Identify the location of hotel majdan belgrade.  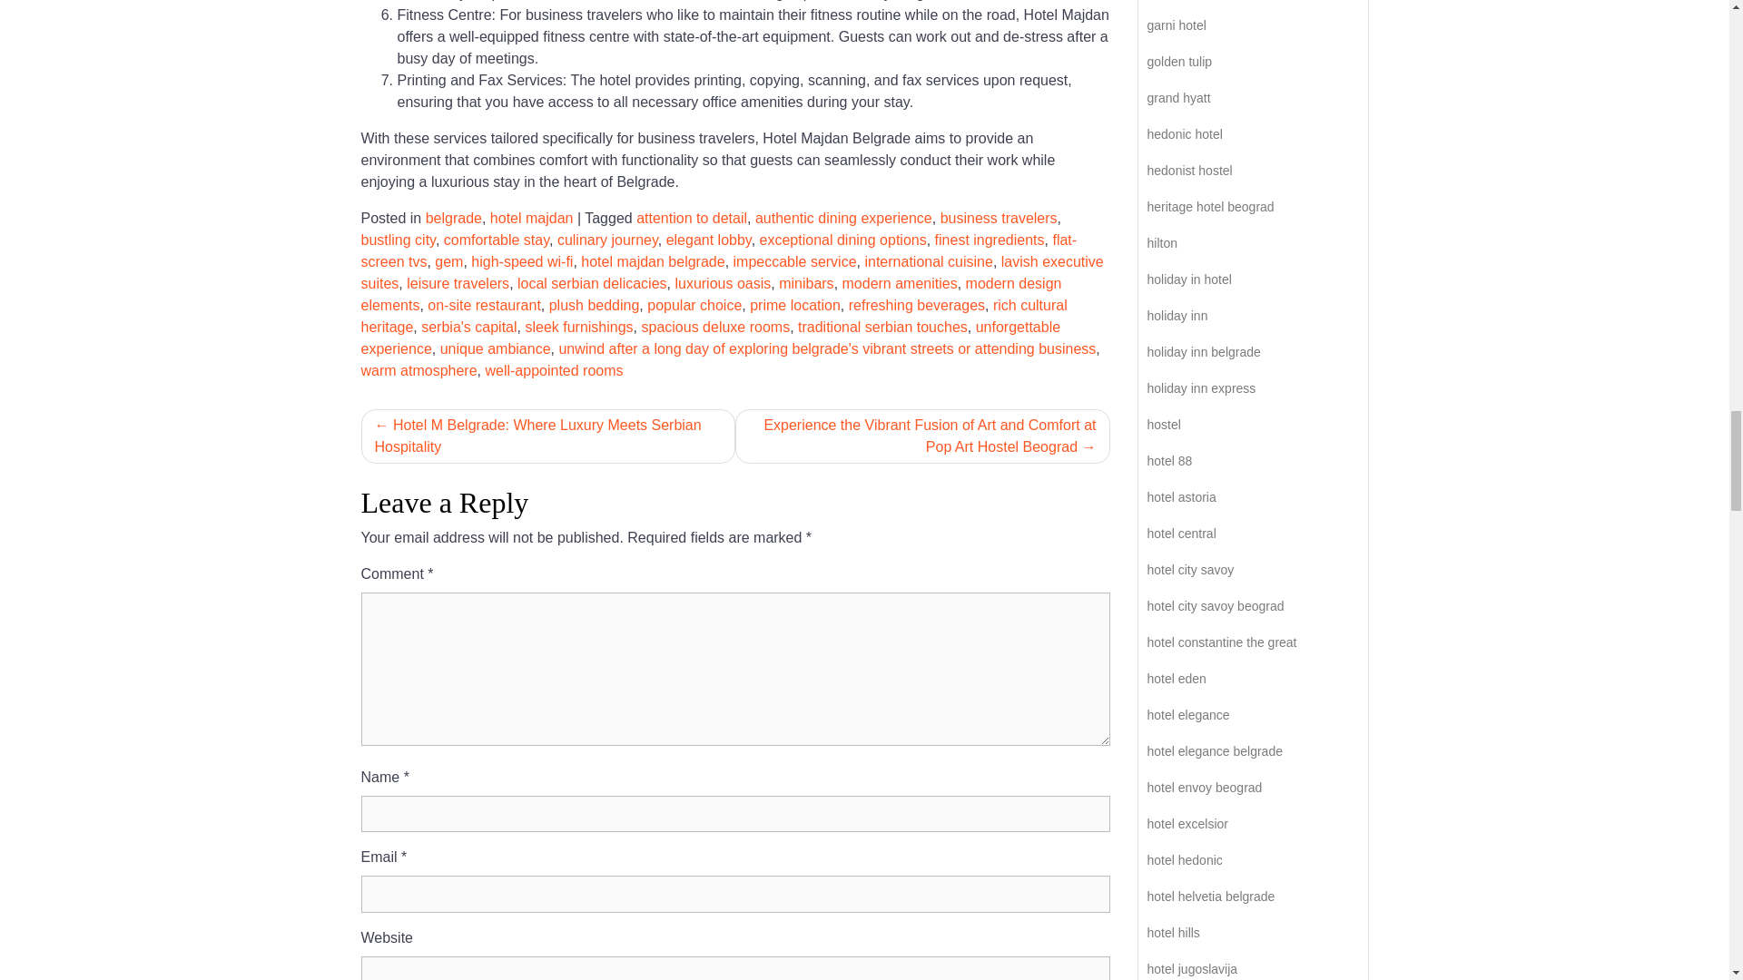
(652, 261).